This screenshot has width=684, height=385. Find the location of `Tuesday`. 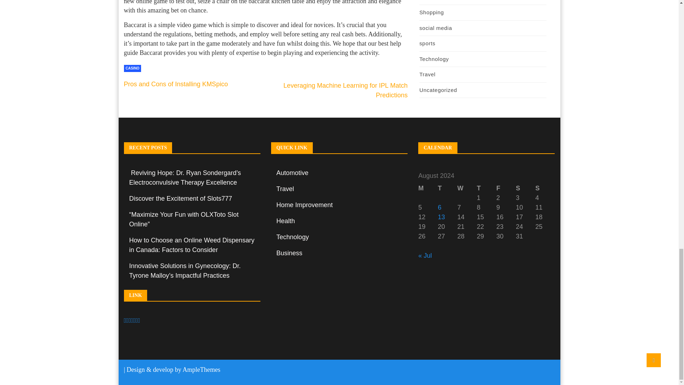

Tuesday is located at coordinates (447, 188).